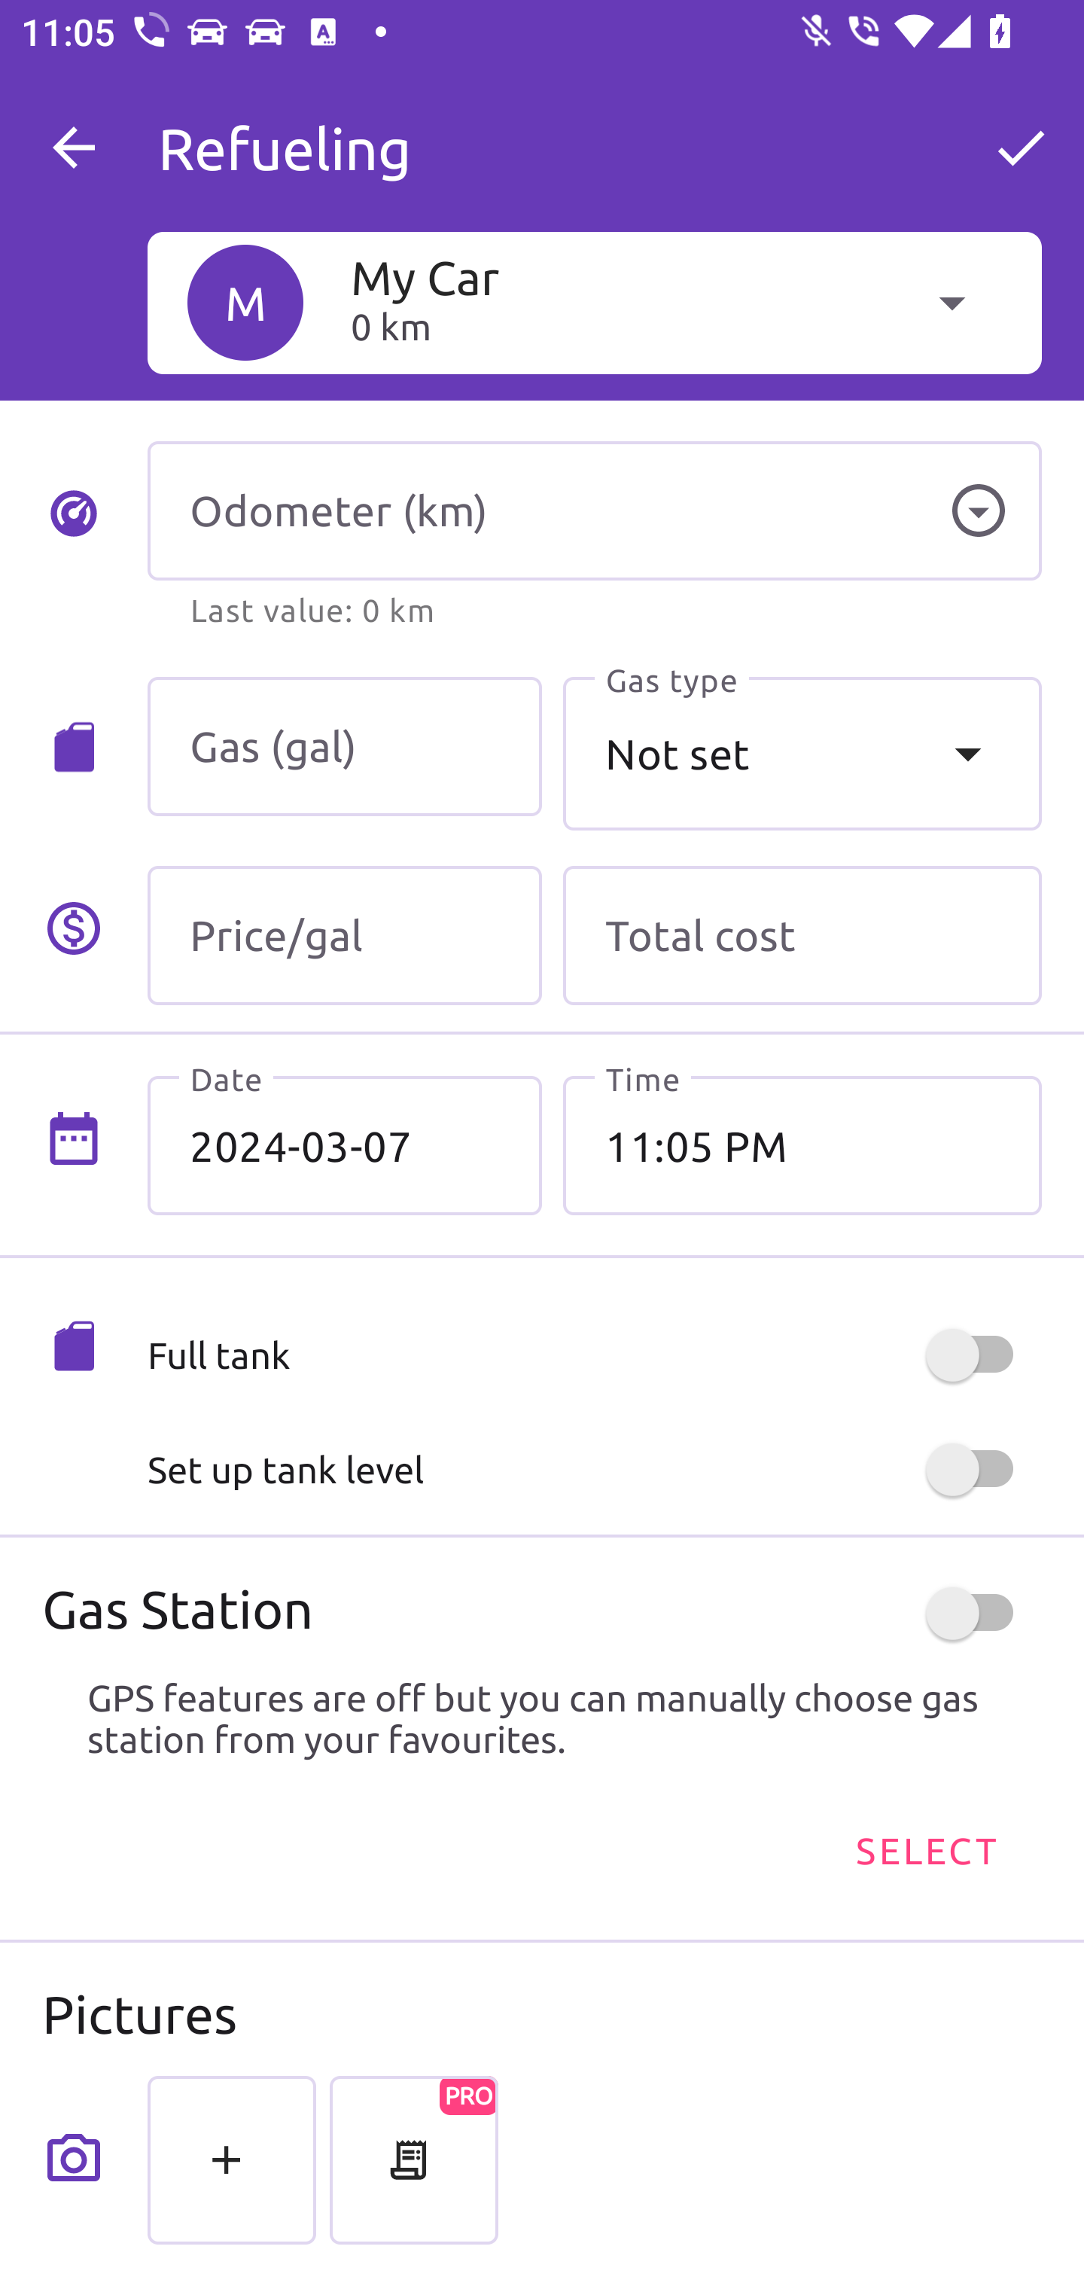  I want to click on SELECT, so click(925, 1851).